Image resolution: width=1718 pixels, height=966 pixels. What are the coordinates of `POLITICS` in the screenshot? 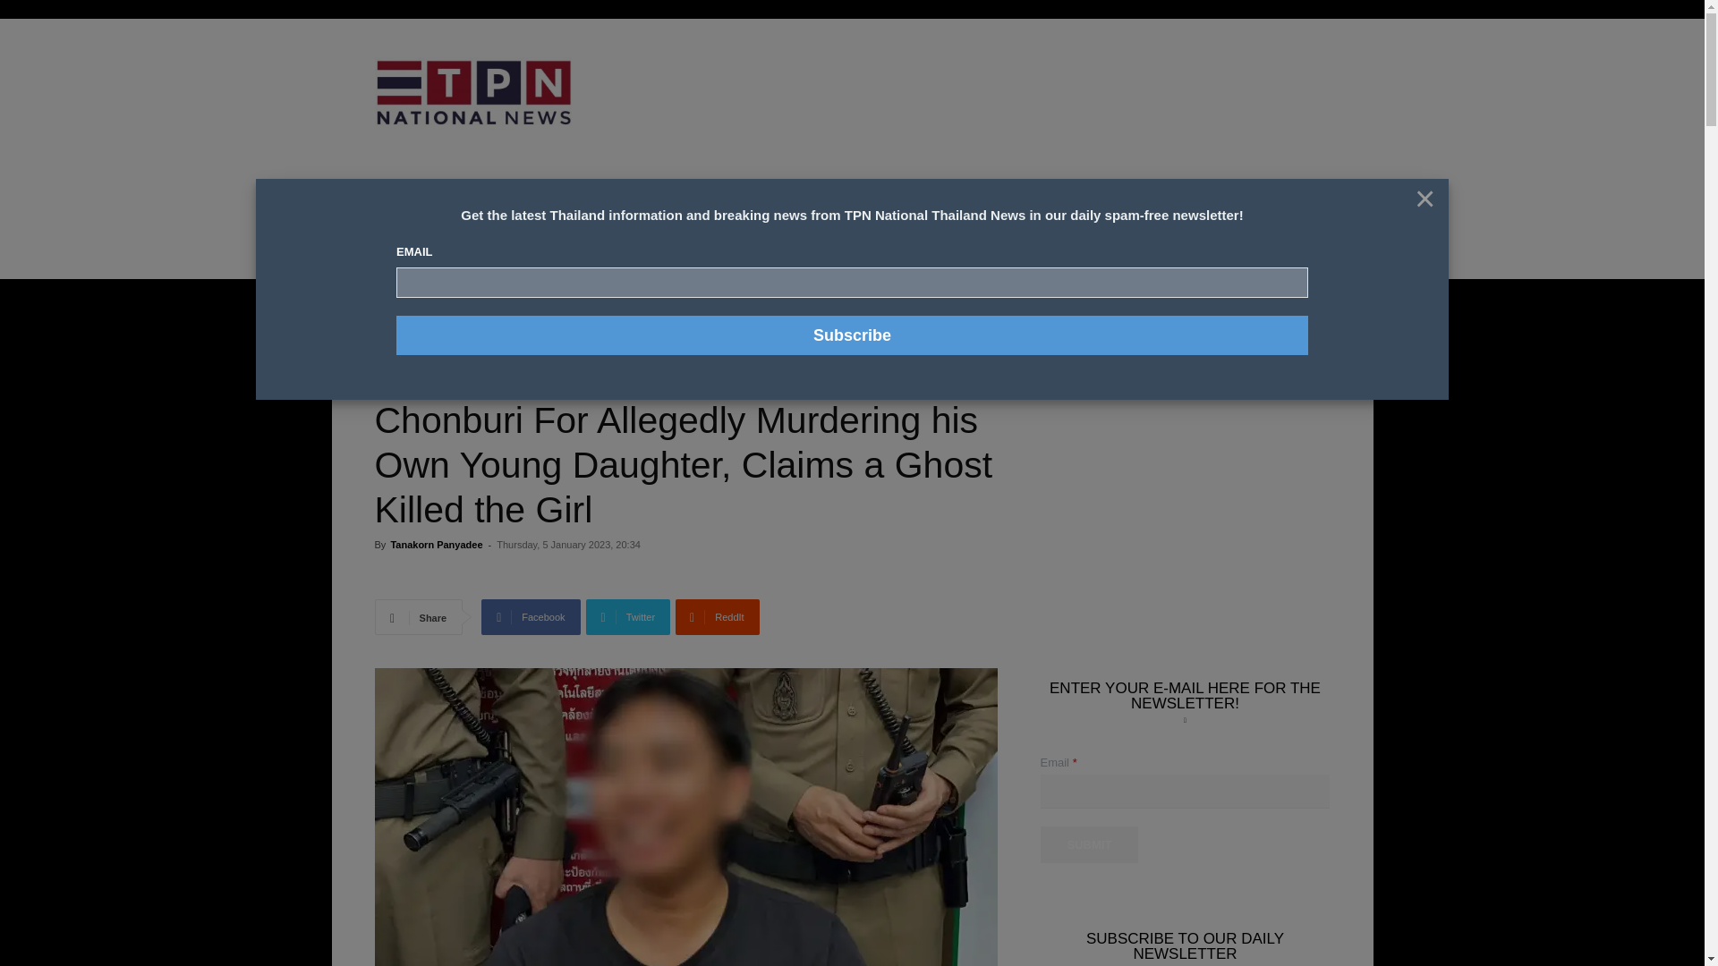 It's located at (737, 215).